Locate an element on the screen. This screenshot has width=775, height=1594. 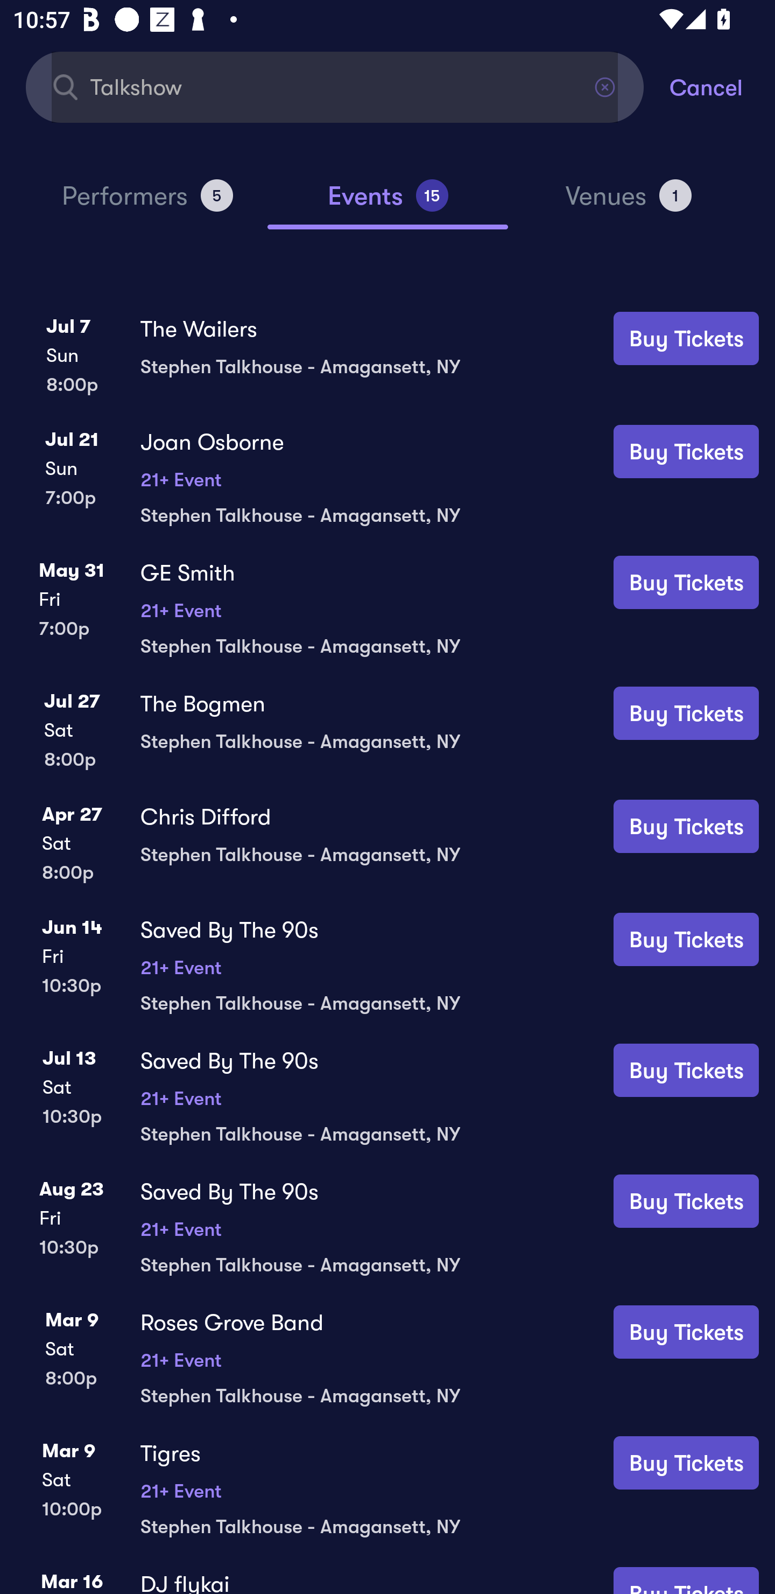
Cancel is located at coordinates (722, 86).